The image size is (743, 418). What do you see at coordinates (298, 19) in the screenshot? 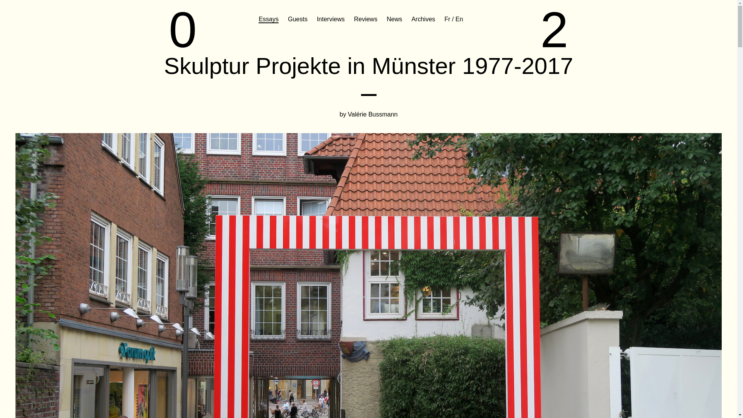
I see `Guests` at bounding box center [298, 19].